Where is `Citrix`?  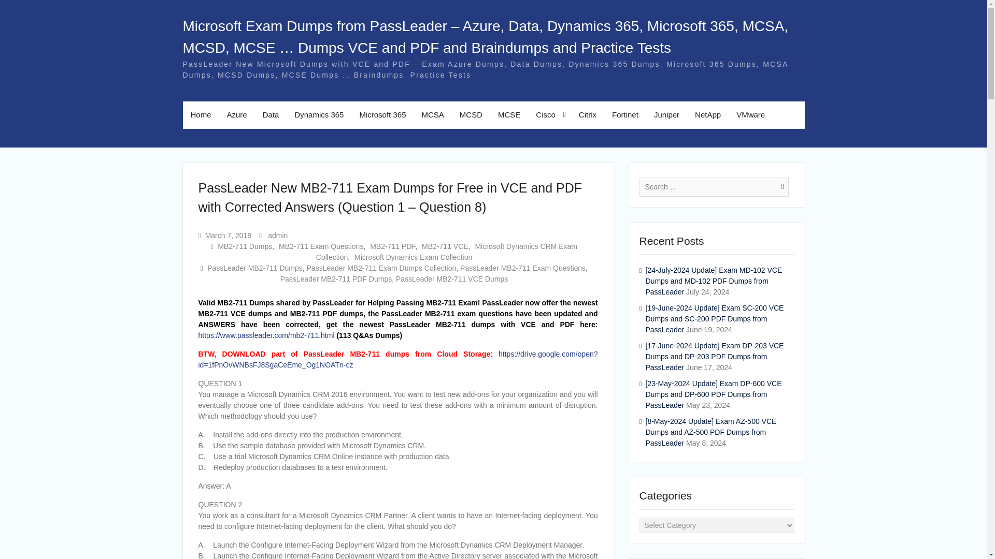 Citrix is located at coordinates (588, 115).